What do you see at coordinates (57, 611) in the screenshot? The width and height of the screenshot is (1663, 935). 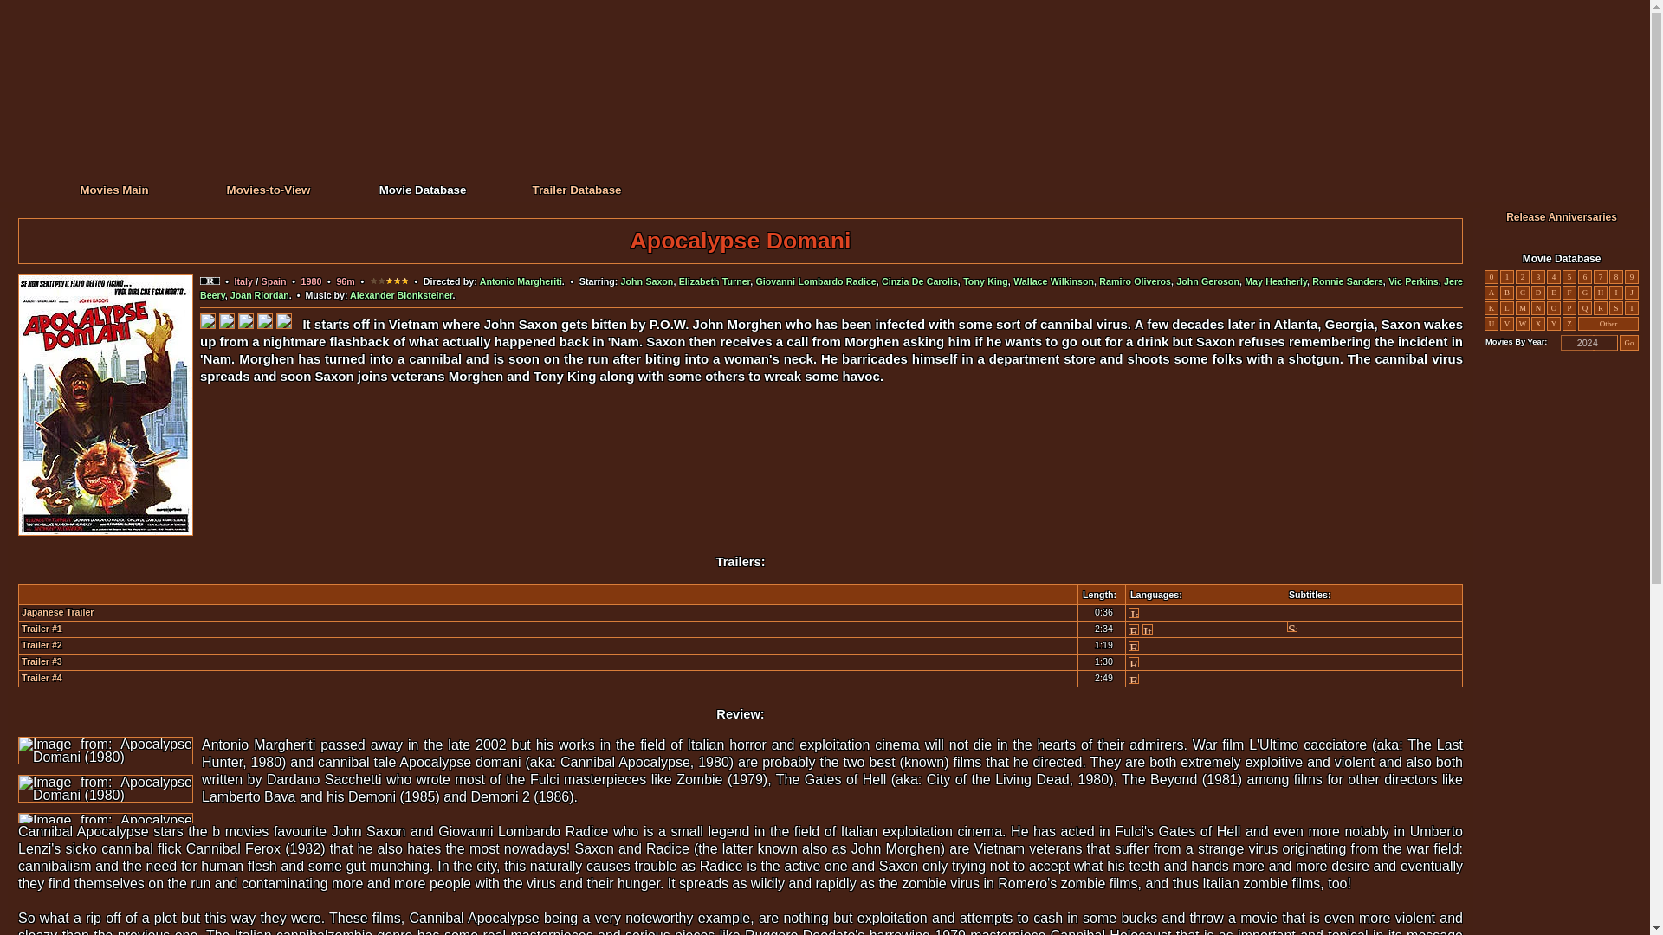 I see `Japanese Trailer` at bounding box center [57, 611].